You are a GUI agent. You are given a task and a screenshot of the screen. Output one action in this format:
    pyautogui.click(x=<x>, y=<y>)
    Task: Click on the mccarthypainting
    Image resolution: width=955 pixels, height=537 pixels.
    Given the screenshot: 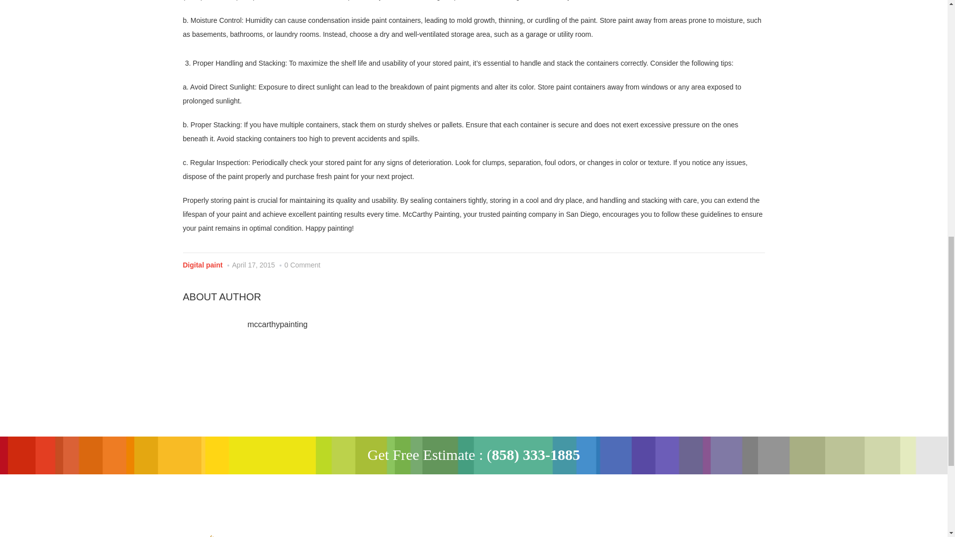 What is the action you would take?
    pyautogui.click(x=278, y=324)
    